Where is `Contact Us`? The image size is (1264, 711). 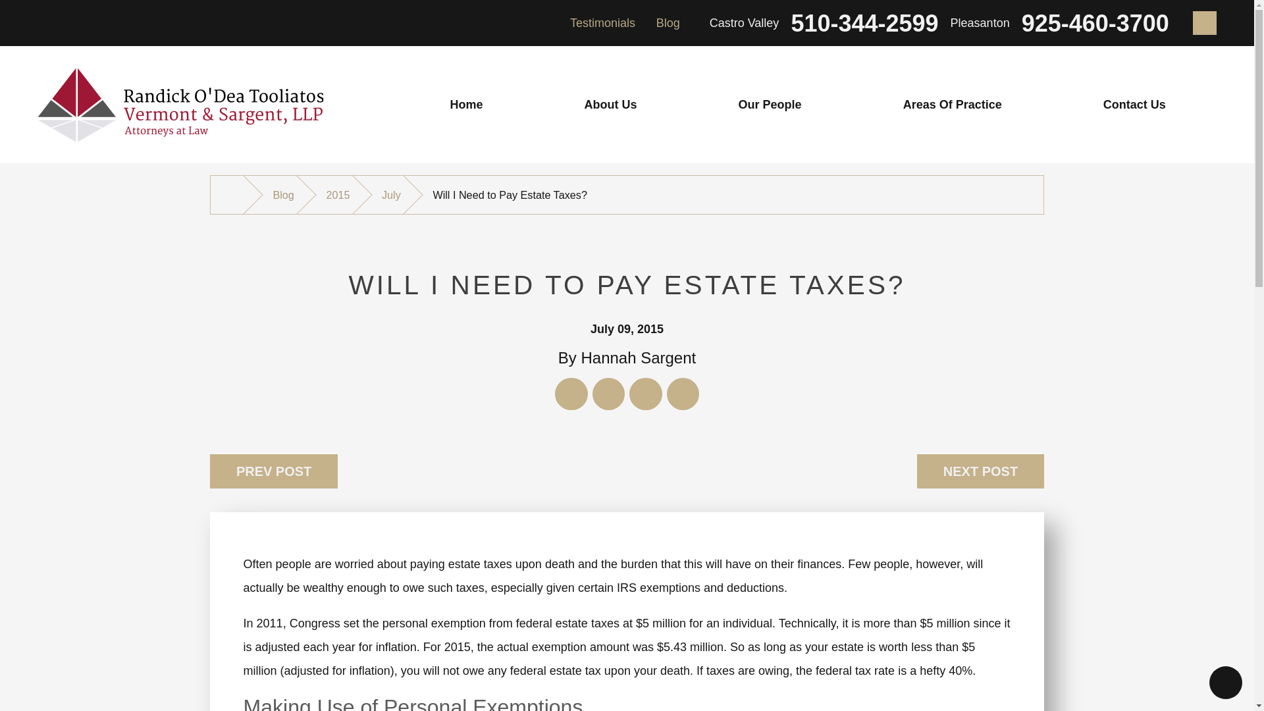
Contact Us is located at coordinates (1134, 105).